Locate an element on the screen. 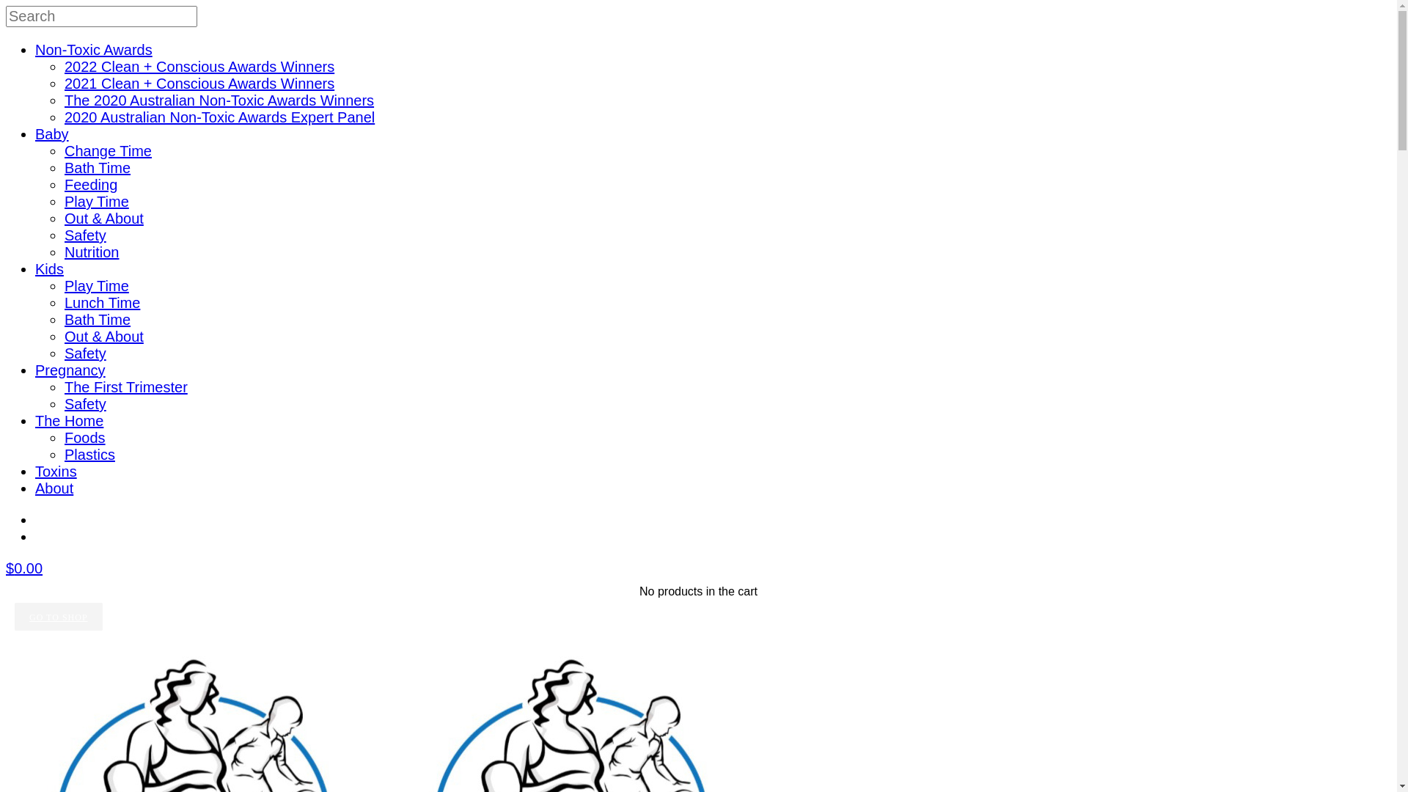 The image size is (1408, 792). The Home is located at coordinates (69, 421).